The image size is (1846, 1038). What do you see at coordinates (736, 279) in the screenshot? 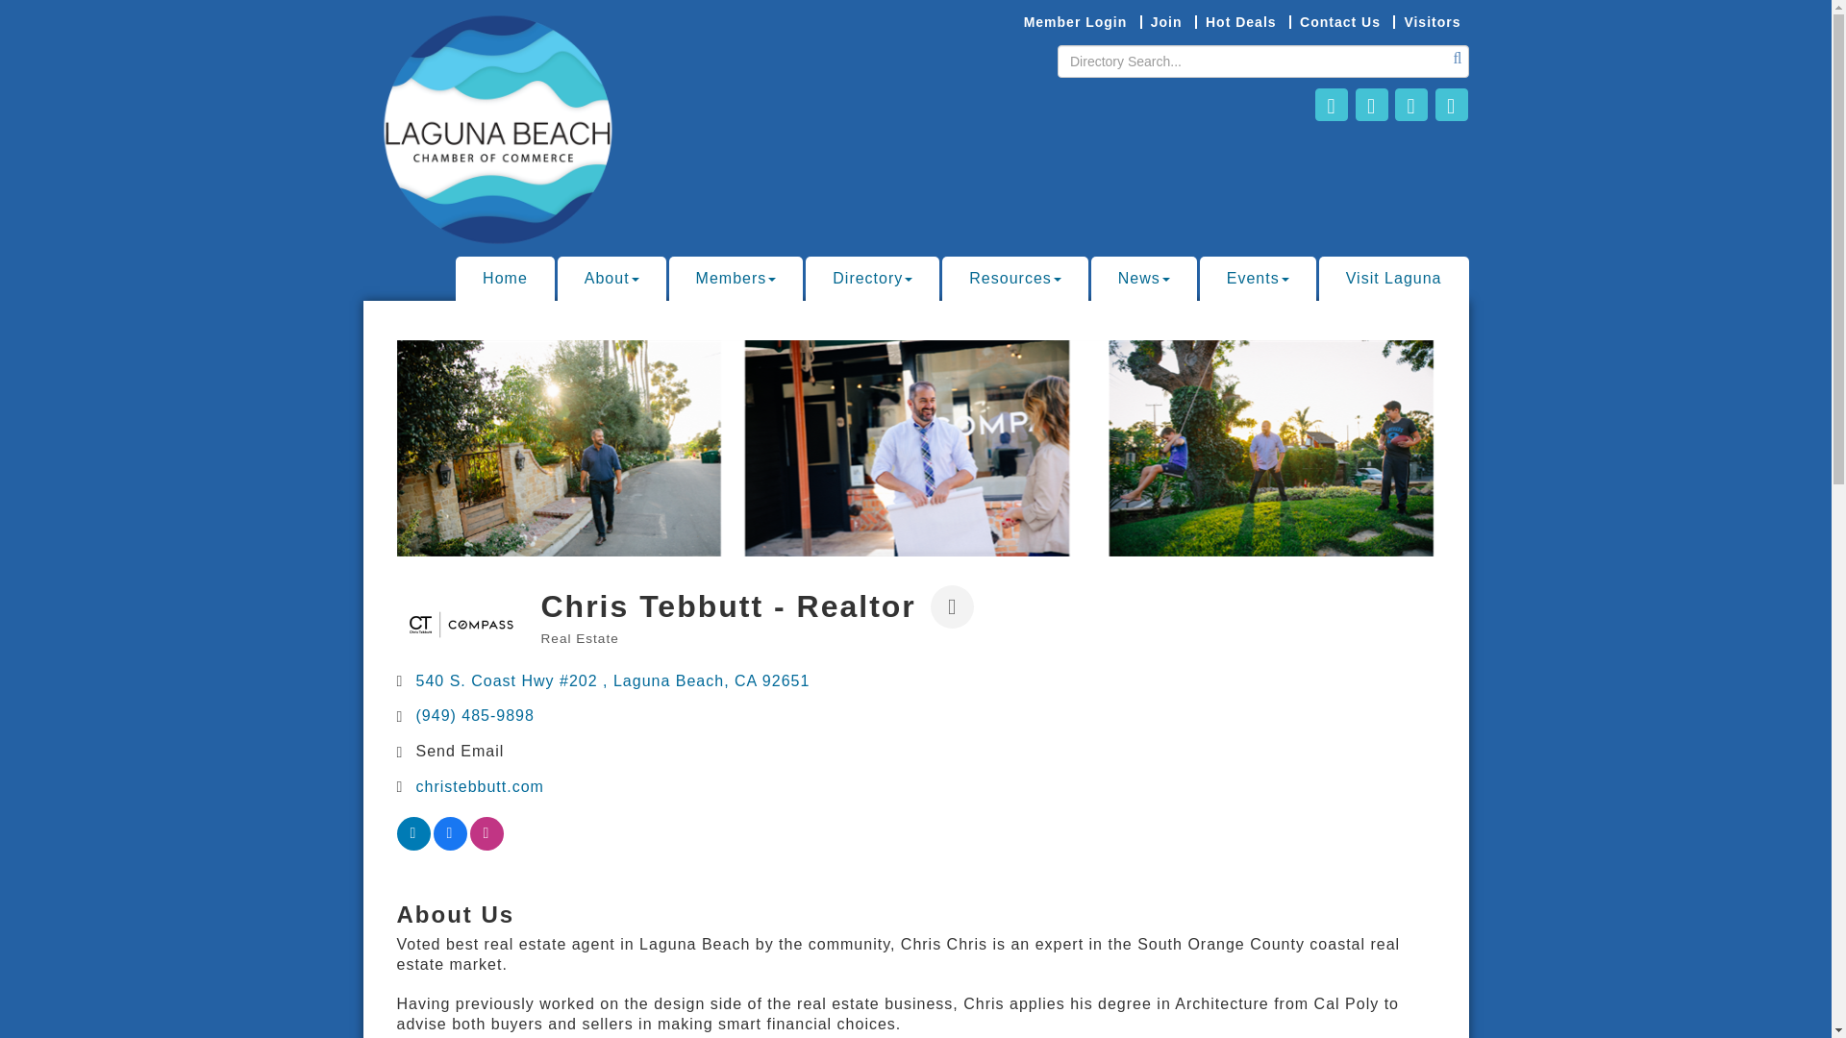
I see `Members` at bounding box center [736, 279].